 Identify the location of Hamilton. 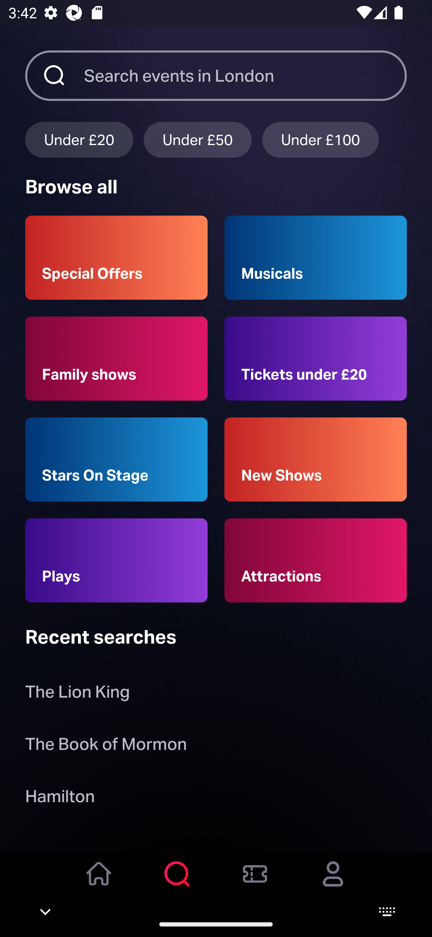
(60, 798).